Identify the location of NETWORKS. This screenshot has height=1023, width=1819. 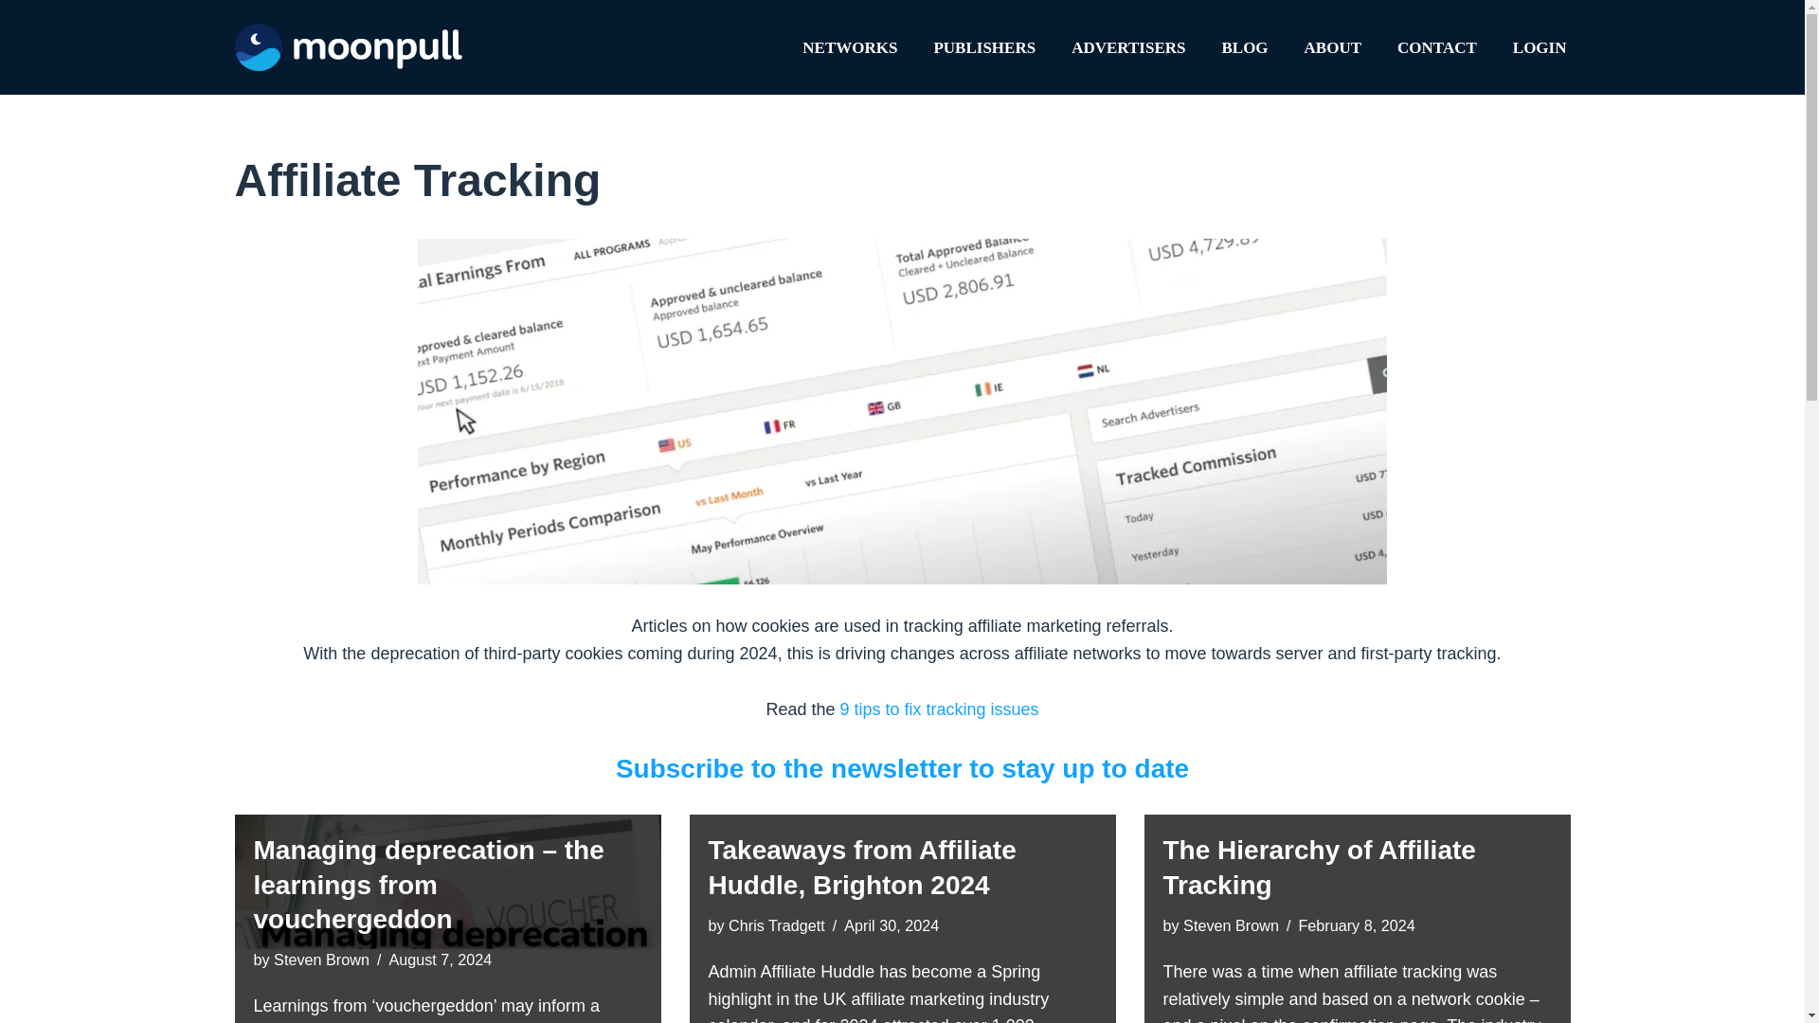
(849, 46).